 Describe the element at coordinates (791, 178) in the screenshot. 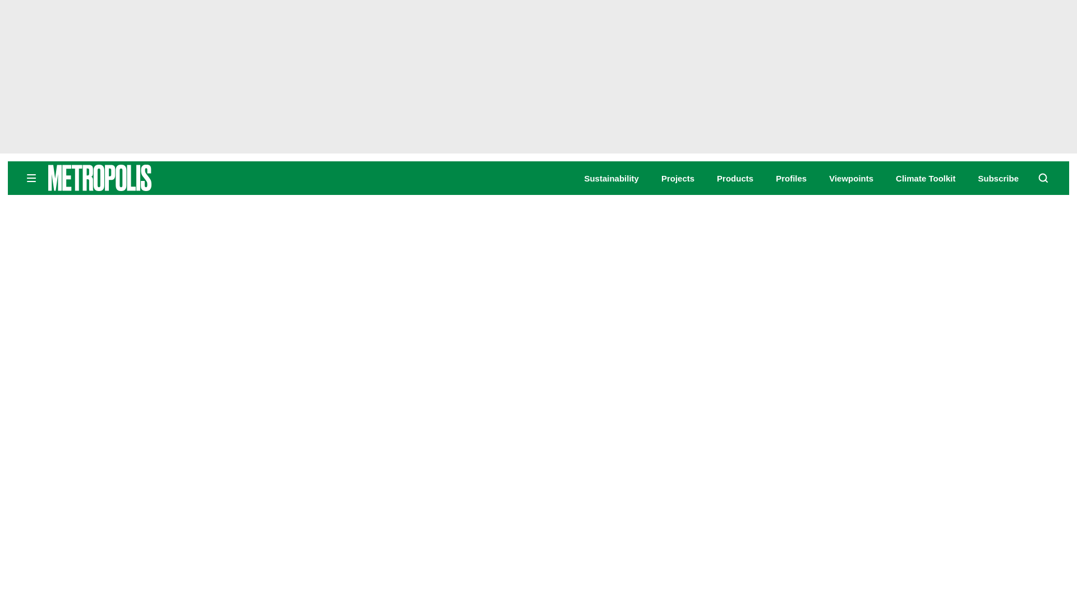

I see `Profiles` at that location.